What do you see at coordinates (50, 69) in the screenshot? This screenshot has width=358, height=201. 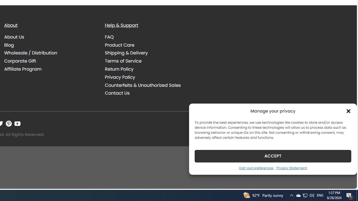 I see `Affiliate Program` at bounding box center [50, 69].